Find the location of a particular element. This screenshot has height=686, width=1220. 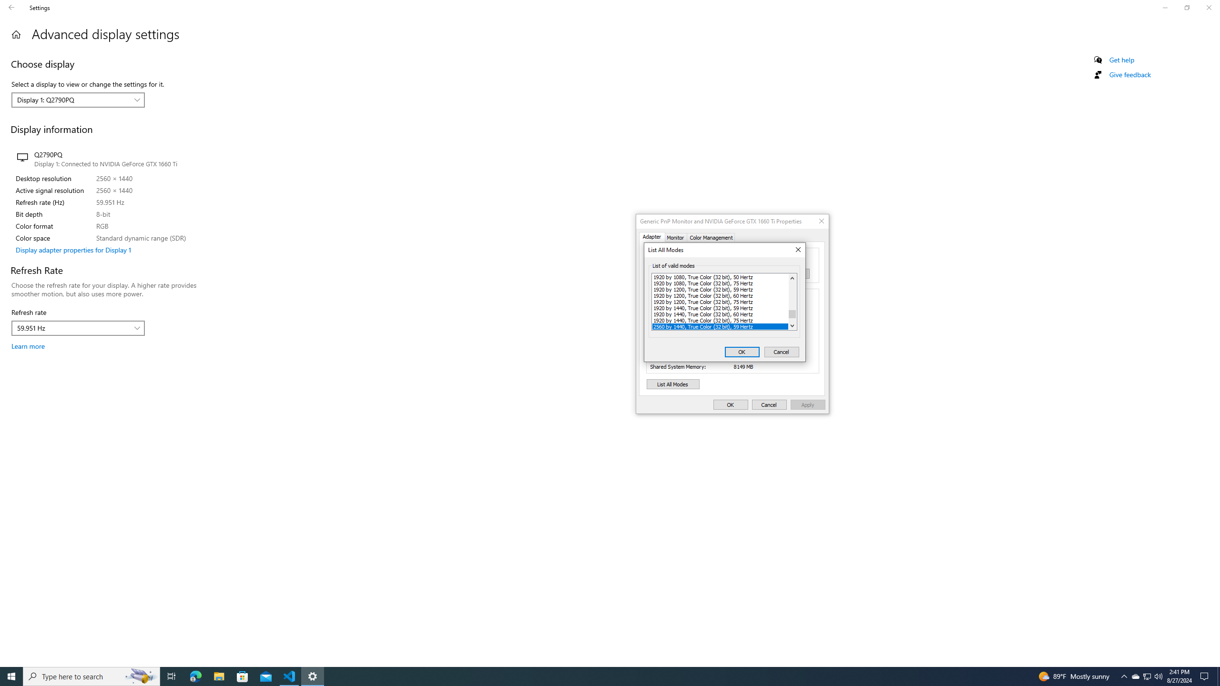

Action Center, No new notifications is located at coordinates (1206, 676).